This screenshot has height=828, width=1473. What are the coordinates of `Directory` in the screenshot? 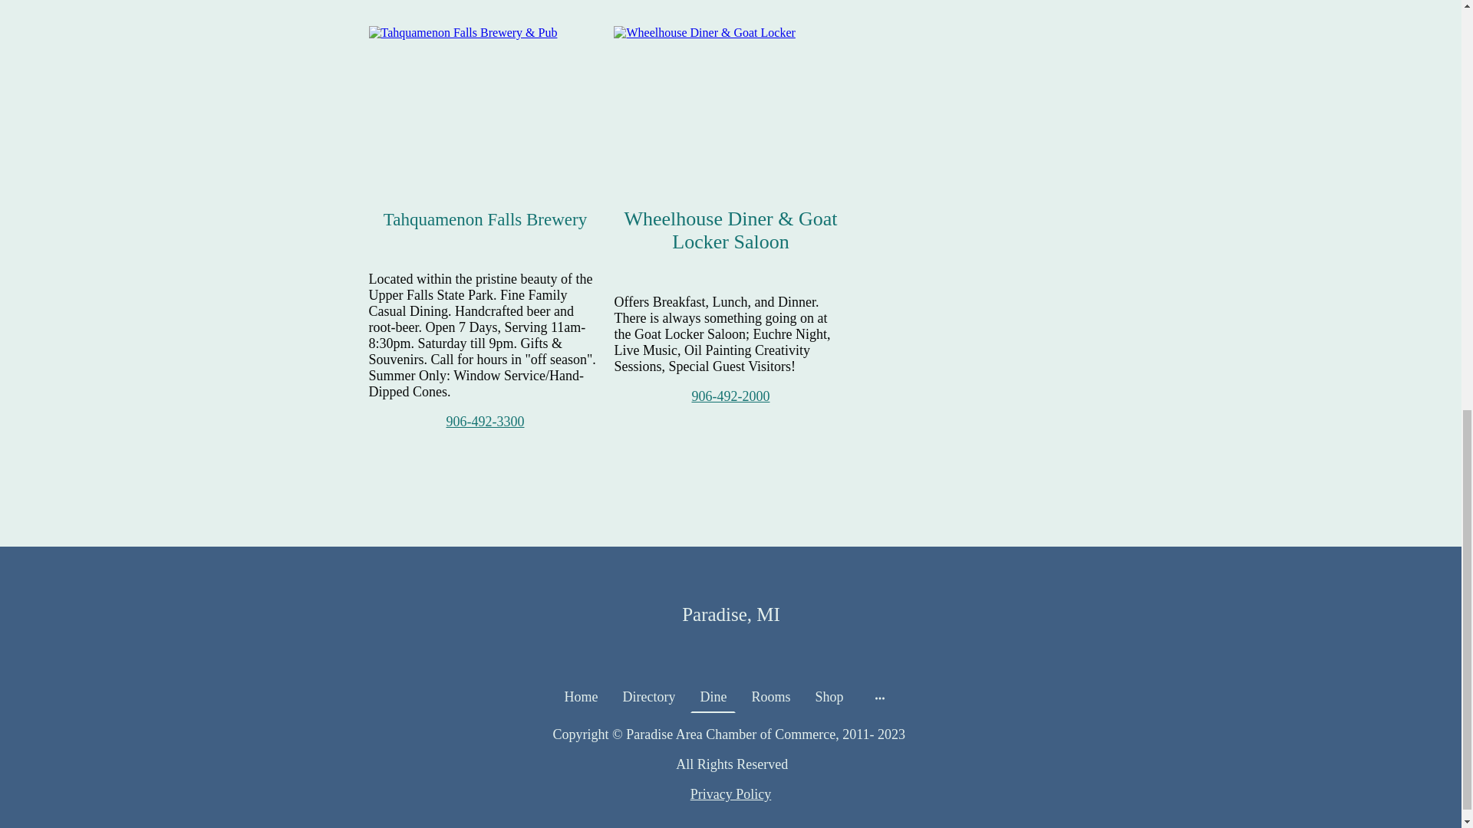 It's located at (649, 697).